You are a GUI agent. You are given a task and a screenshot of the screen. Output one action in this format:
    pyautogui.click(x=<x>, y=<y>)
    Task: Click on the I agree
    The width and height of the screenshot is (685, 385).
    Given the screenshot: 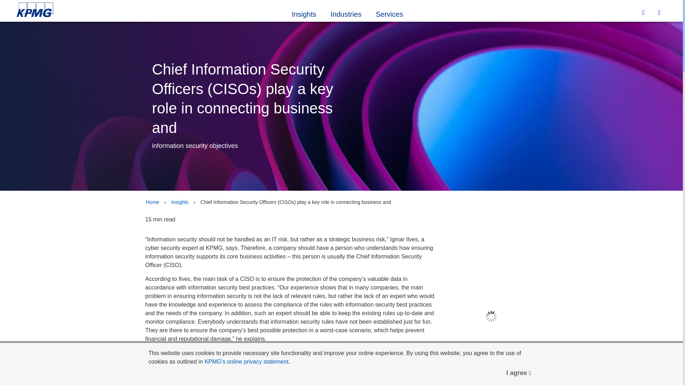 What is the action you would take?
    pyautogui.click(x=519, y=373)
    